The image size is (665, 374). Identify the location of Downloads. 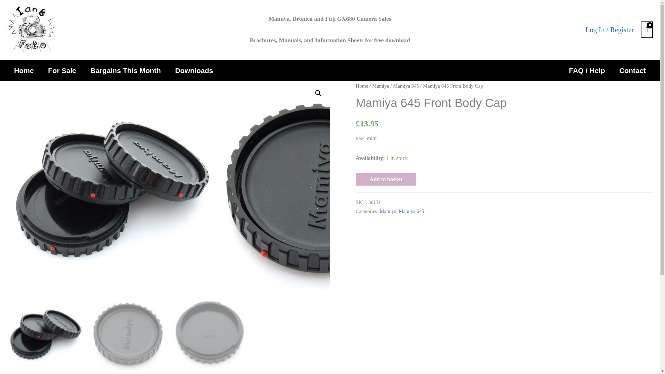
(194, 70).